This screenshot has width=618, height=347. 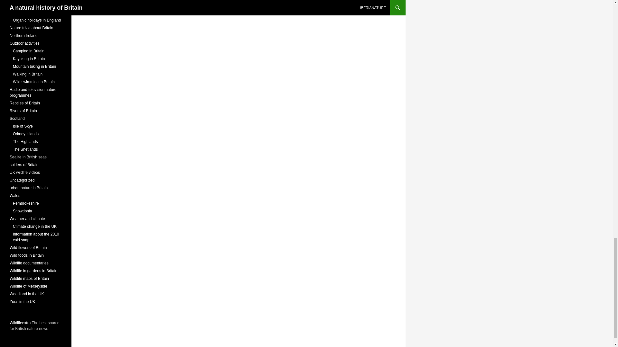 I want to click on wildlifeextra, so click(x=21, y=323).